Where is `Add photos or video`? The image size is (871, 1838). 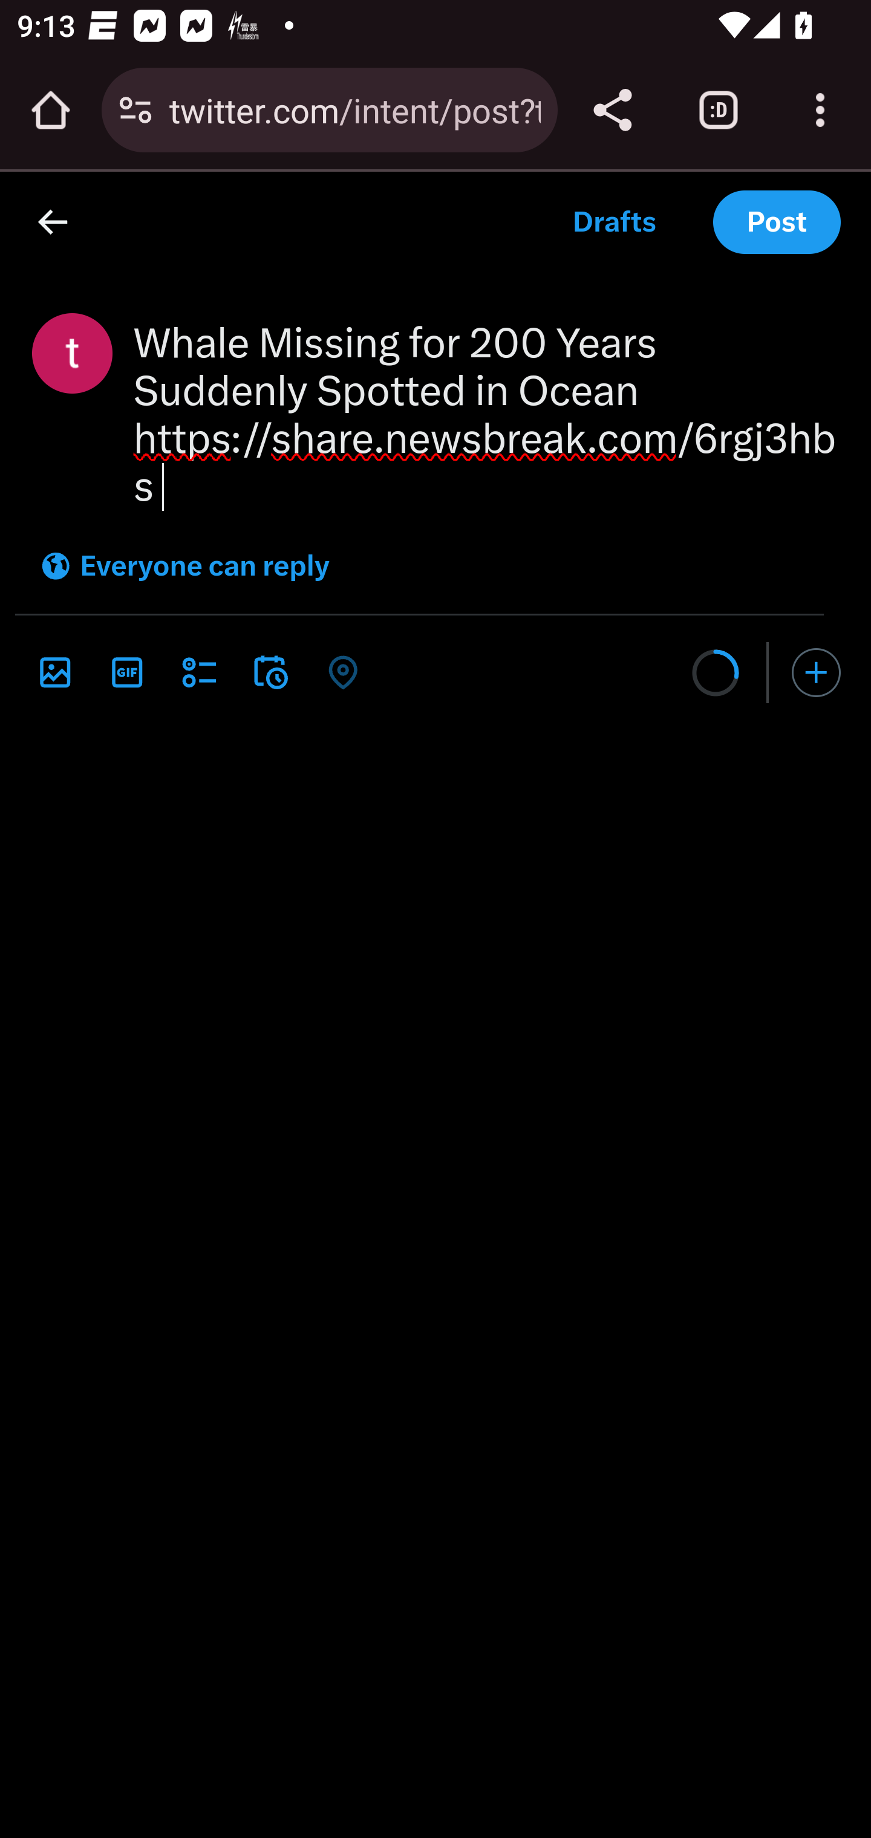
Add photos or video is located at coordinates (54, 671).